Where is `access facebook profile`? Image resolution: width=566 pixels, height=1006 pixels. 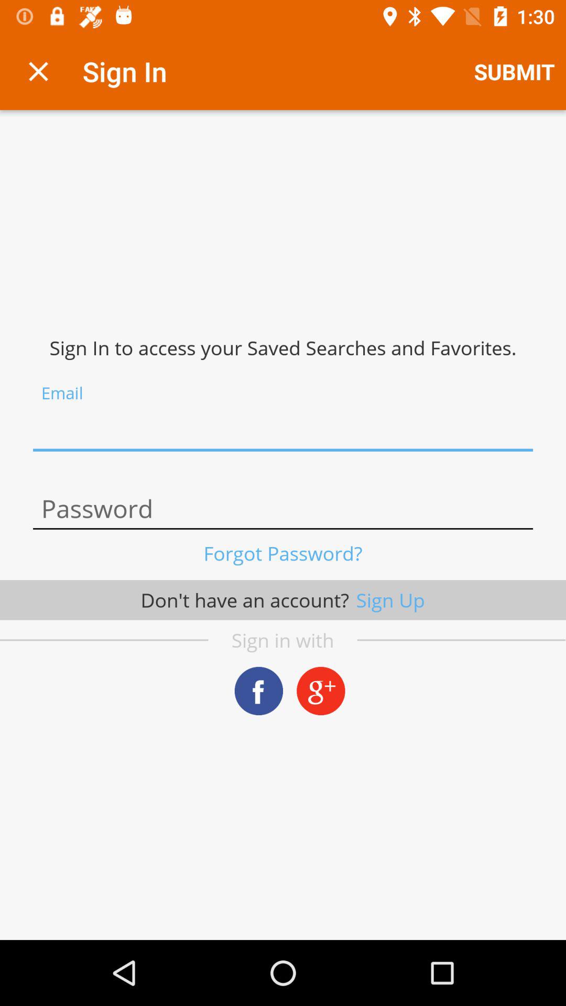
access facebook profile is located at coordinates (259, 691).